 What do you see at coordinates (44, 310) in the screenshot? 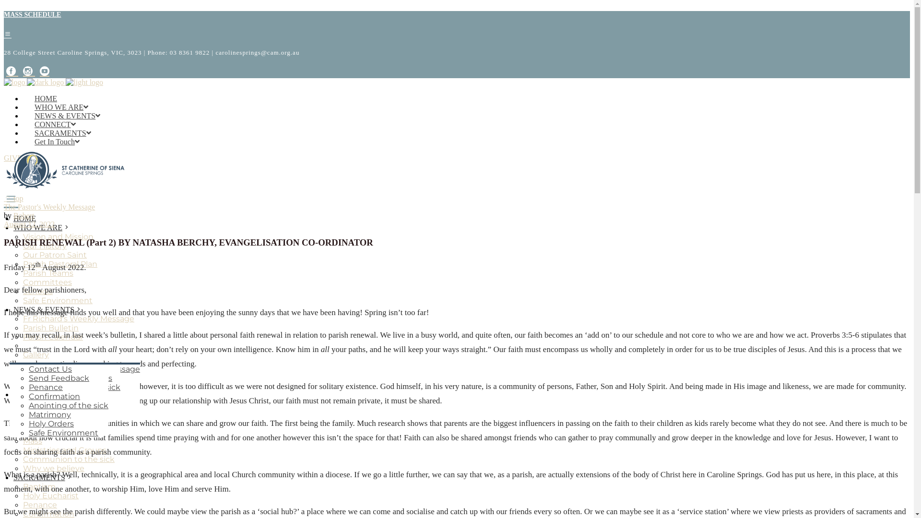
I see `NEWS & EVENTS` at bounding box center [44, 310].